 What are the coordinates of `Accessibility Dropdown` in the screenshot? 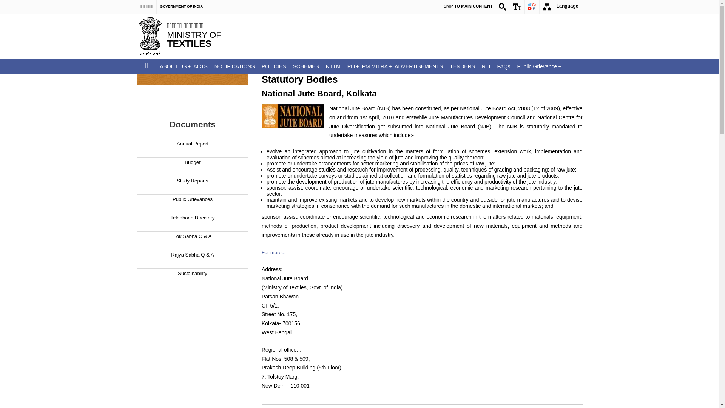 It's located at (517, 7).